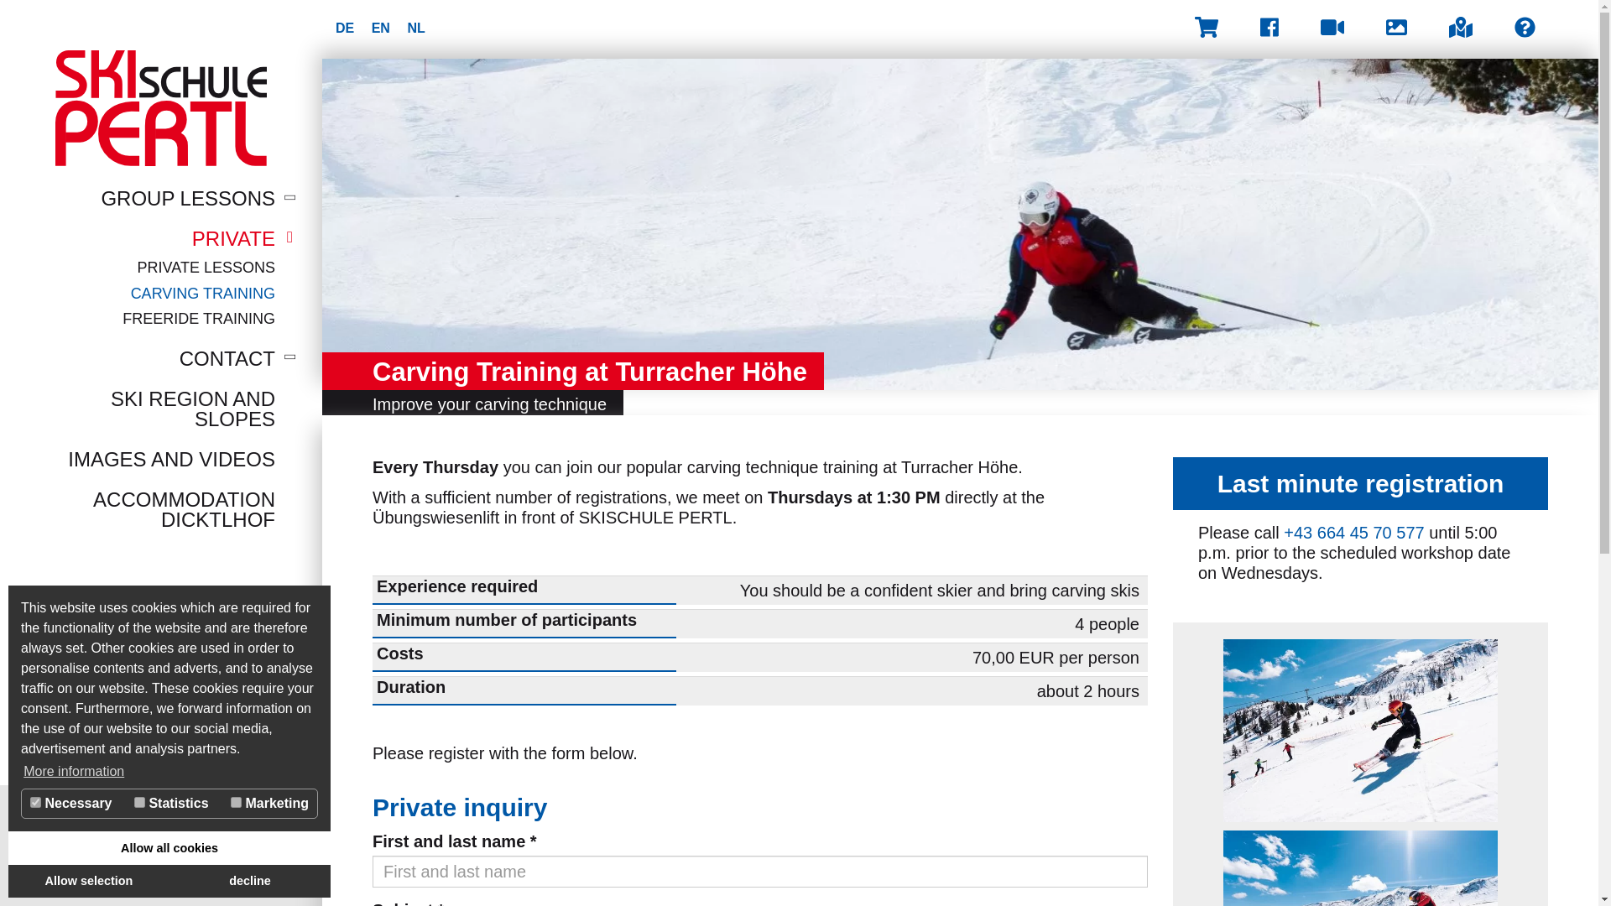 The image size is (1611, 906). What do you see at coordinates (150, 510) in the screenshot?
I see `ACCOMMODATION DICKTLHOF` at bounding box center [150, 510].